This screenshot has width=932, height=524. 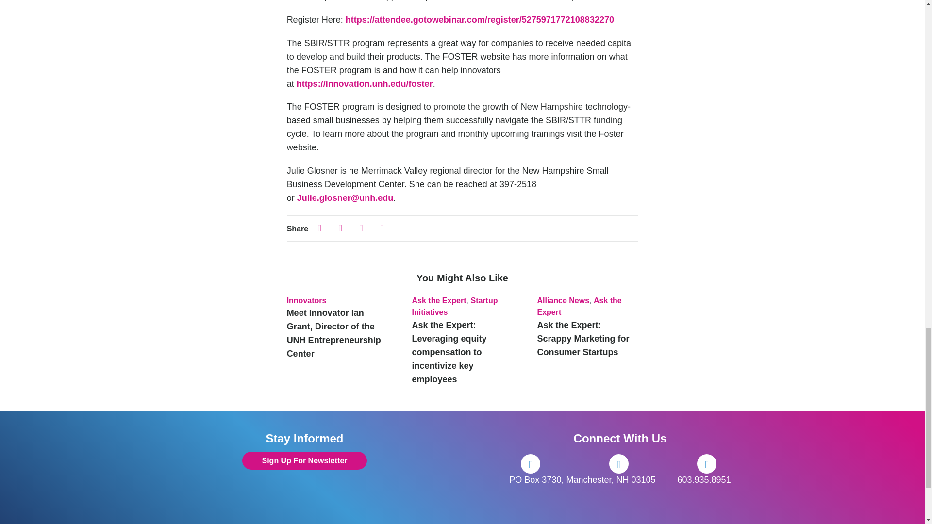 I want to click on LinkedIn, so click(x=707, y=464).